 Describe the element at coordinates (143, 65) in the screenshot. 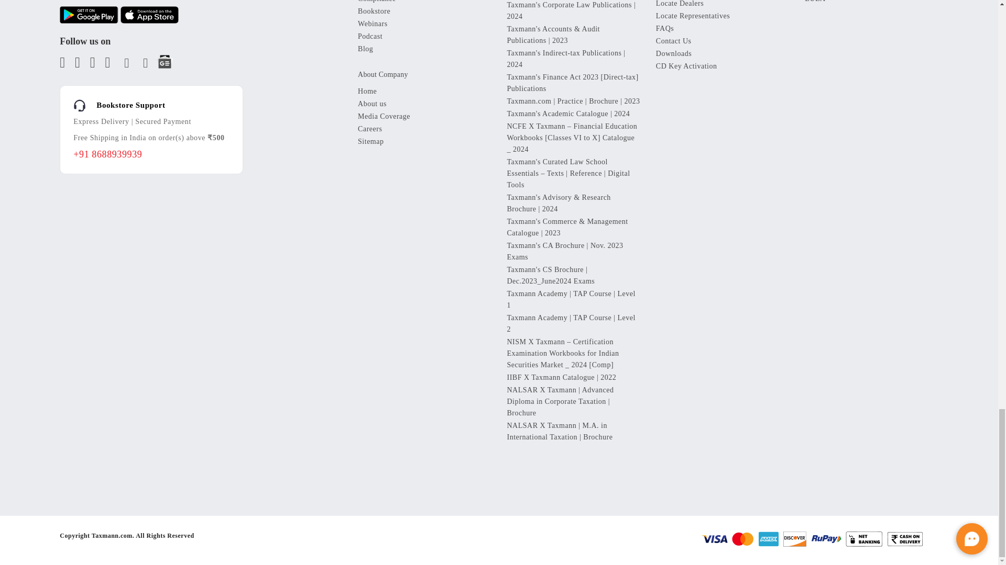

I see `Telegram` at that location.